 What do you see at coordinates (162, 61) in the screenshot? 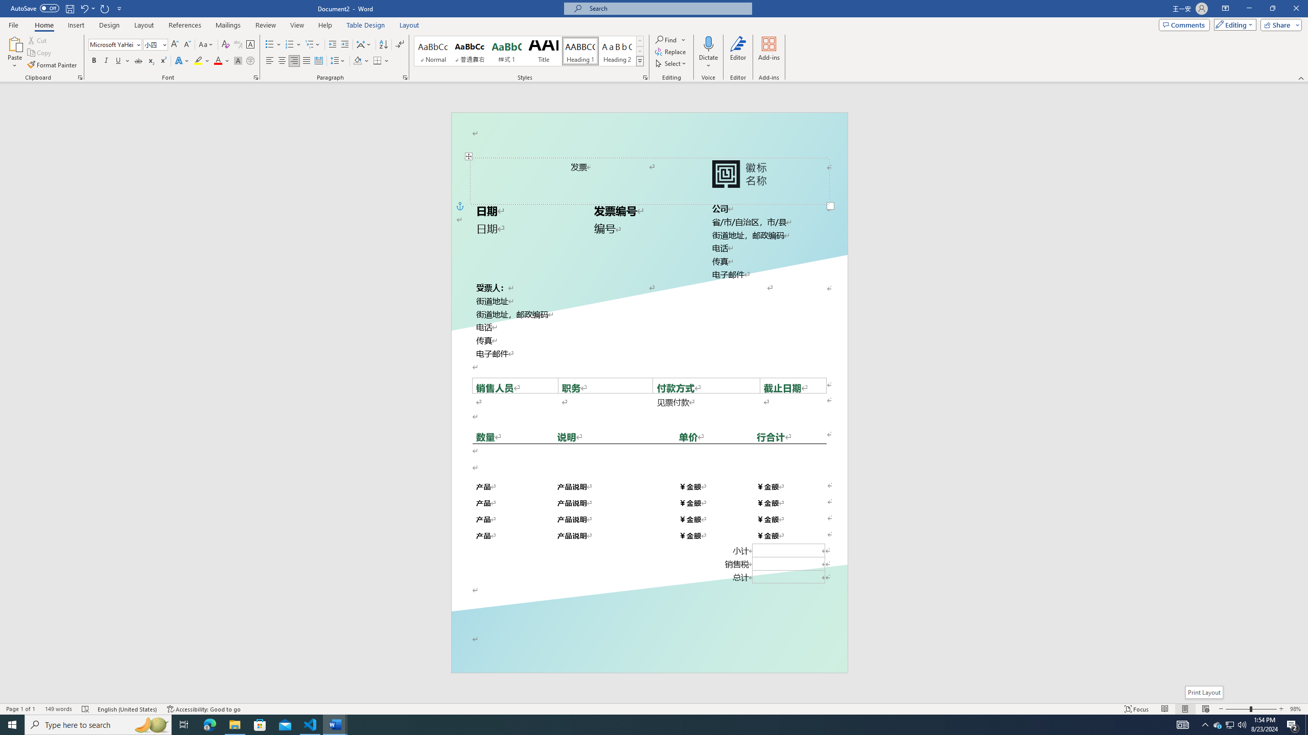
I see `Superscript` at bounding box center [162, 61].